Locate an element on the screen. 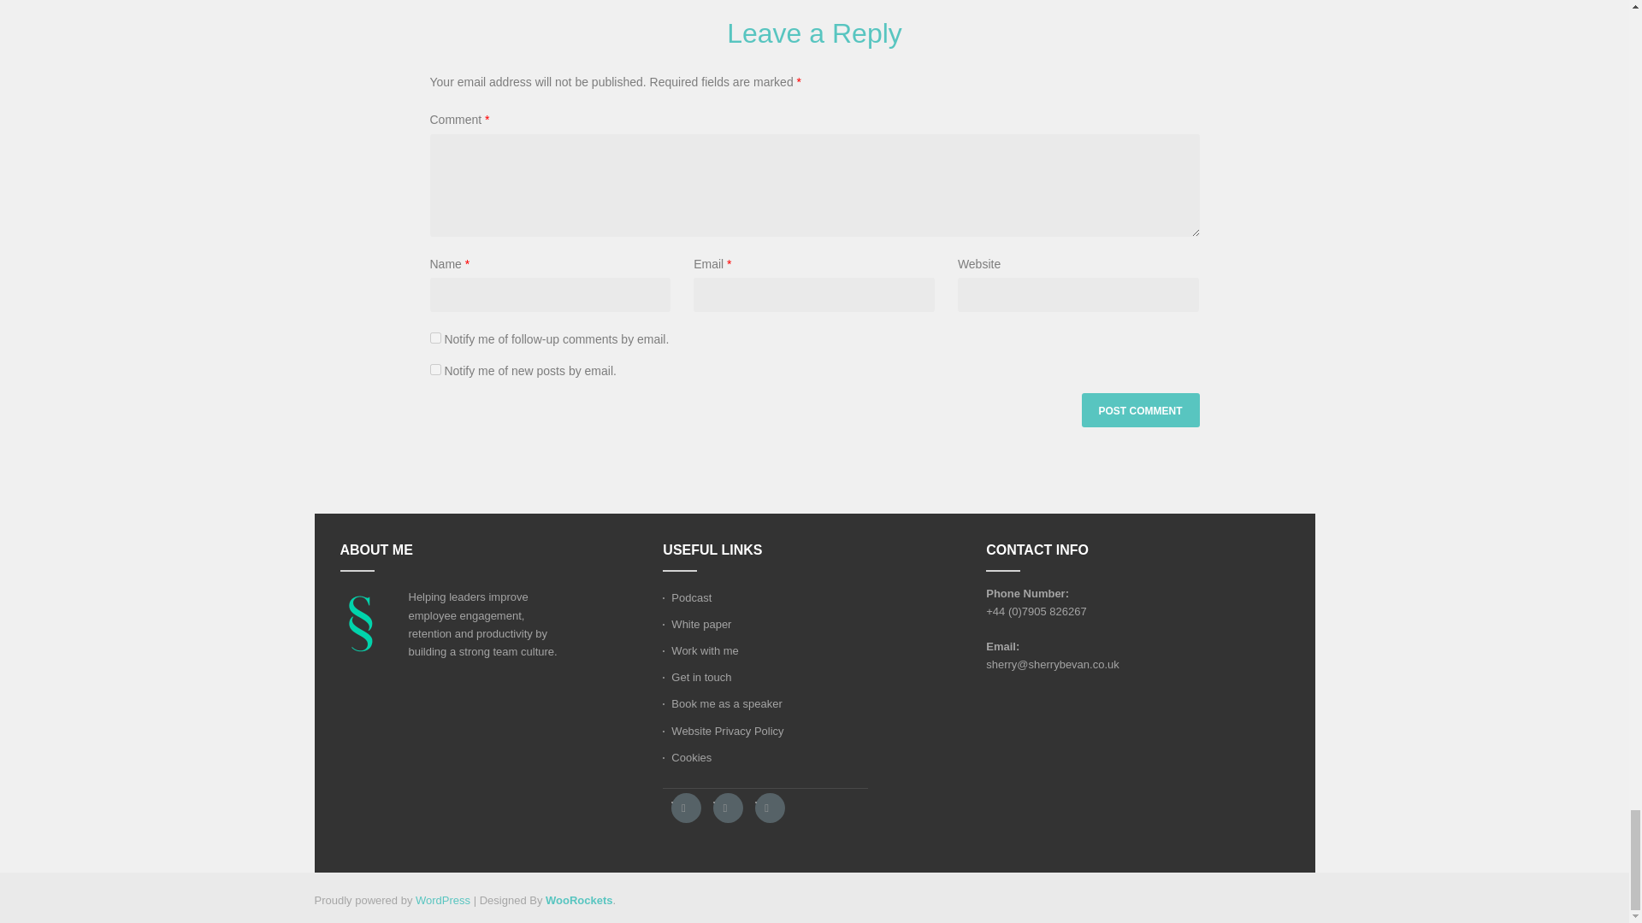 The width and height of the screenshot is (1642, 923). LinkedIn is located at coordinates (770, 808).